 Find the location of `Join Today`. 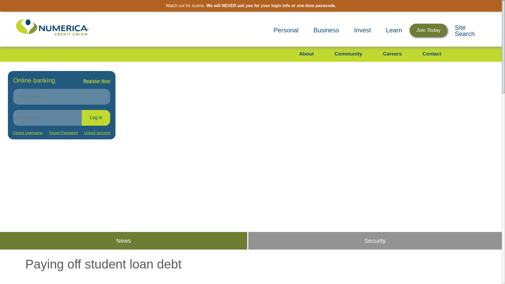

Join Today is located at coordinates (428, 30).